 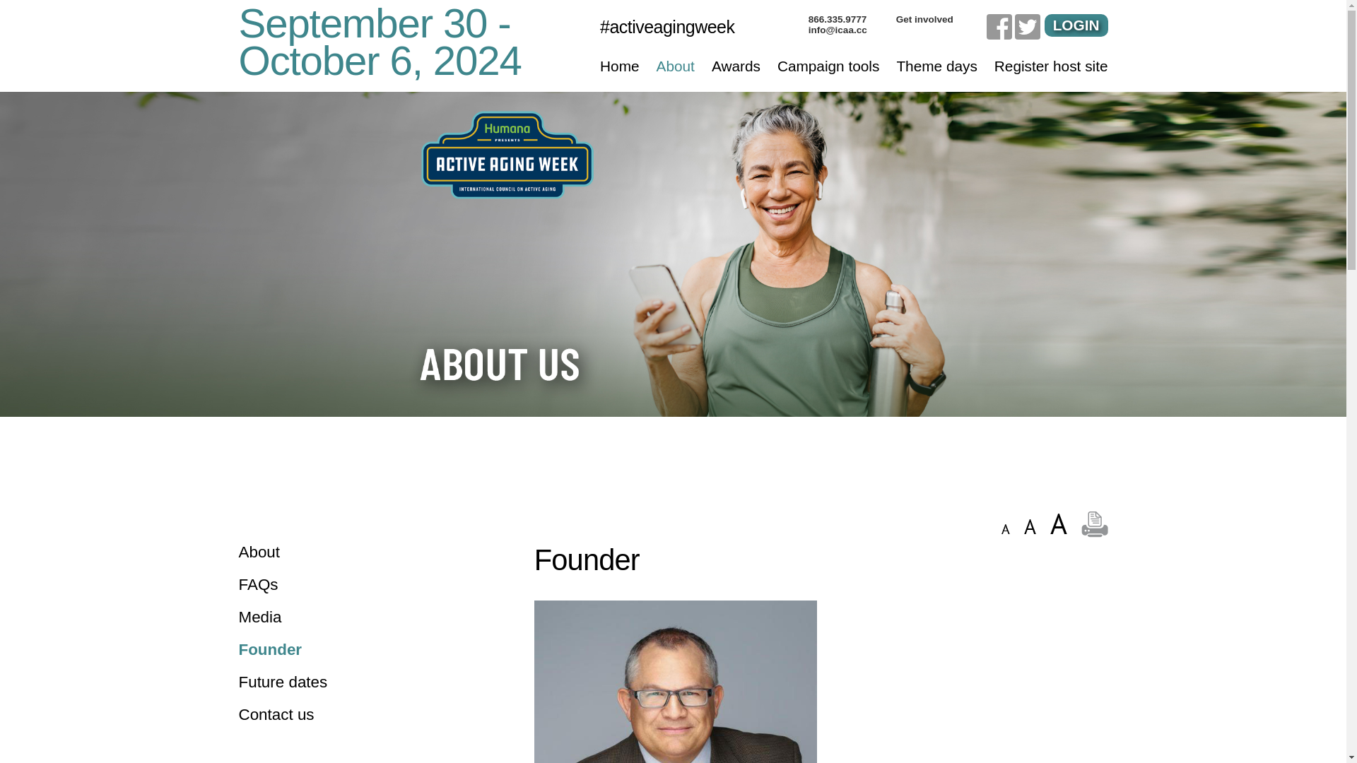 What do you see at coordinates (936, 66) in the screenshot?
I see `Theme days` at bounding box center [936, 66].